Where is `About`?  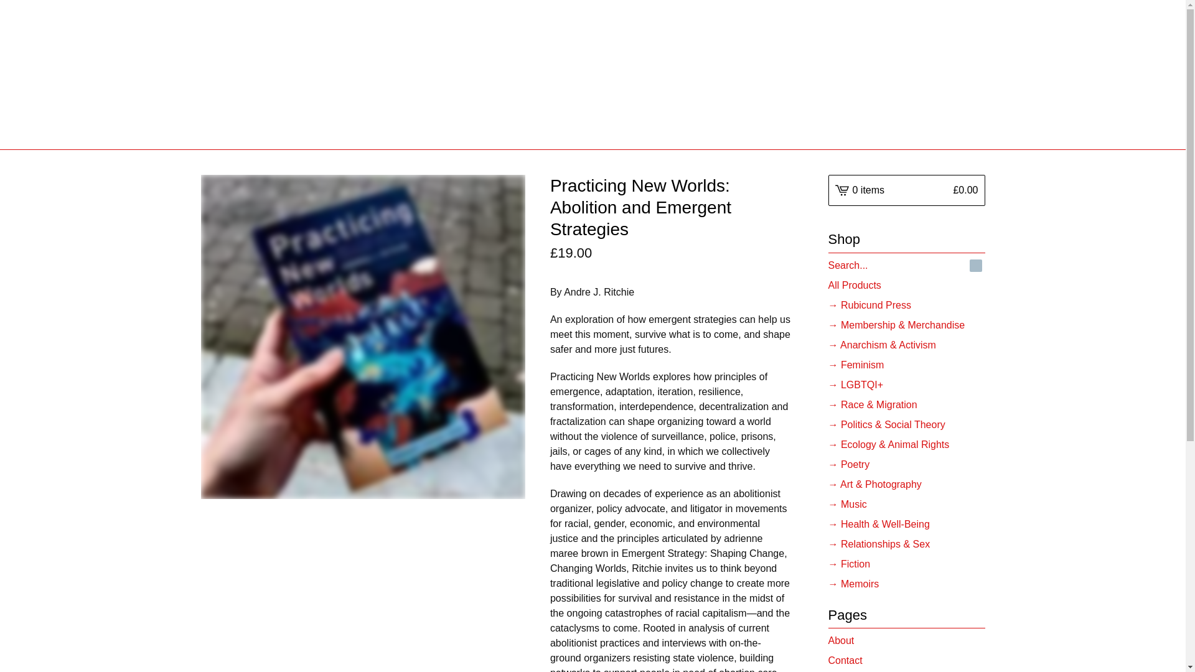 About is located at coordinates (906, 641).